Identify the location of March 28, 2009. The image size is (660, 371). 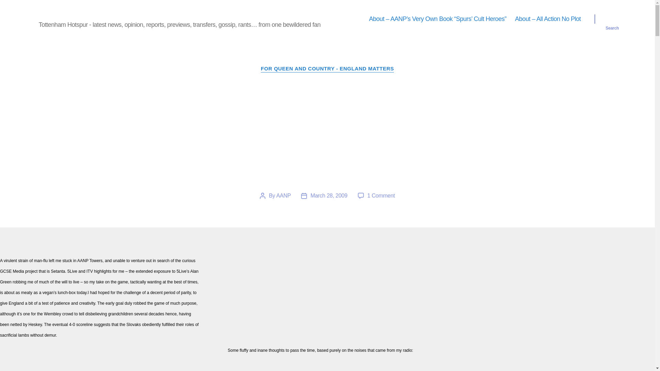
(329, 195).